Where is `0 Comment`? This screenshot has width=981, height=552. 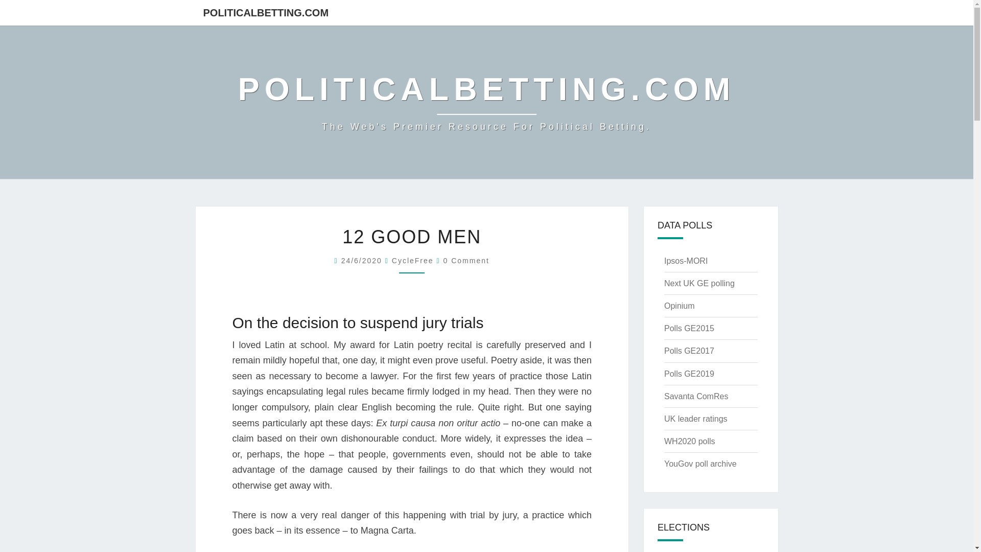
0 Comment is located at coordinates (466, 261).